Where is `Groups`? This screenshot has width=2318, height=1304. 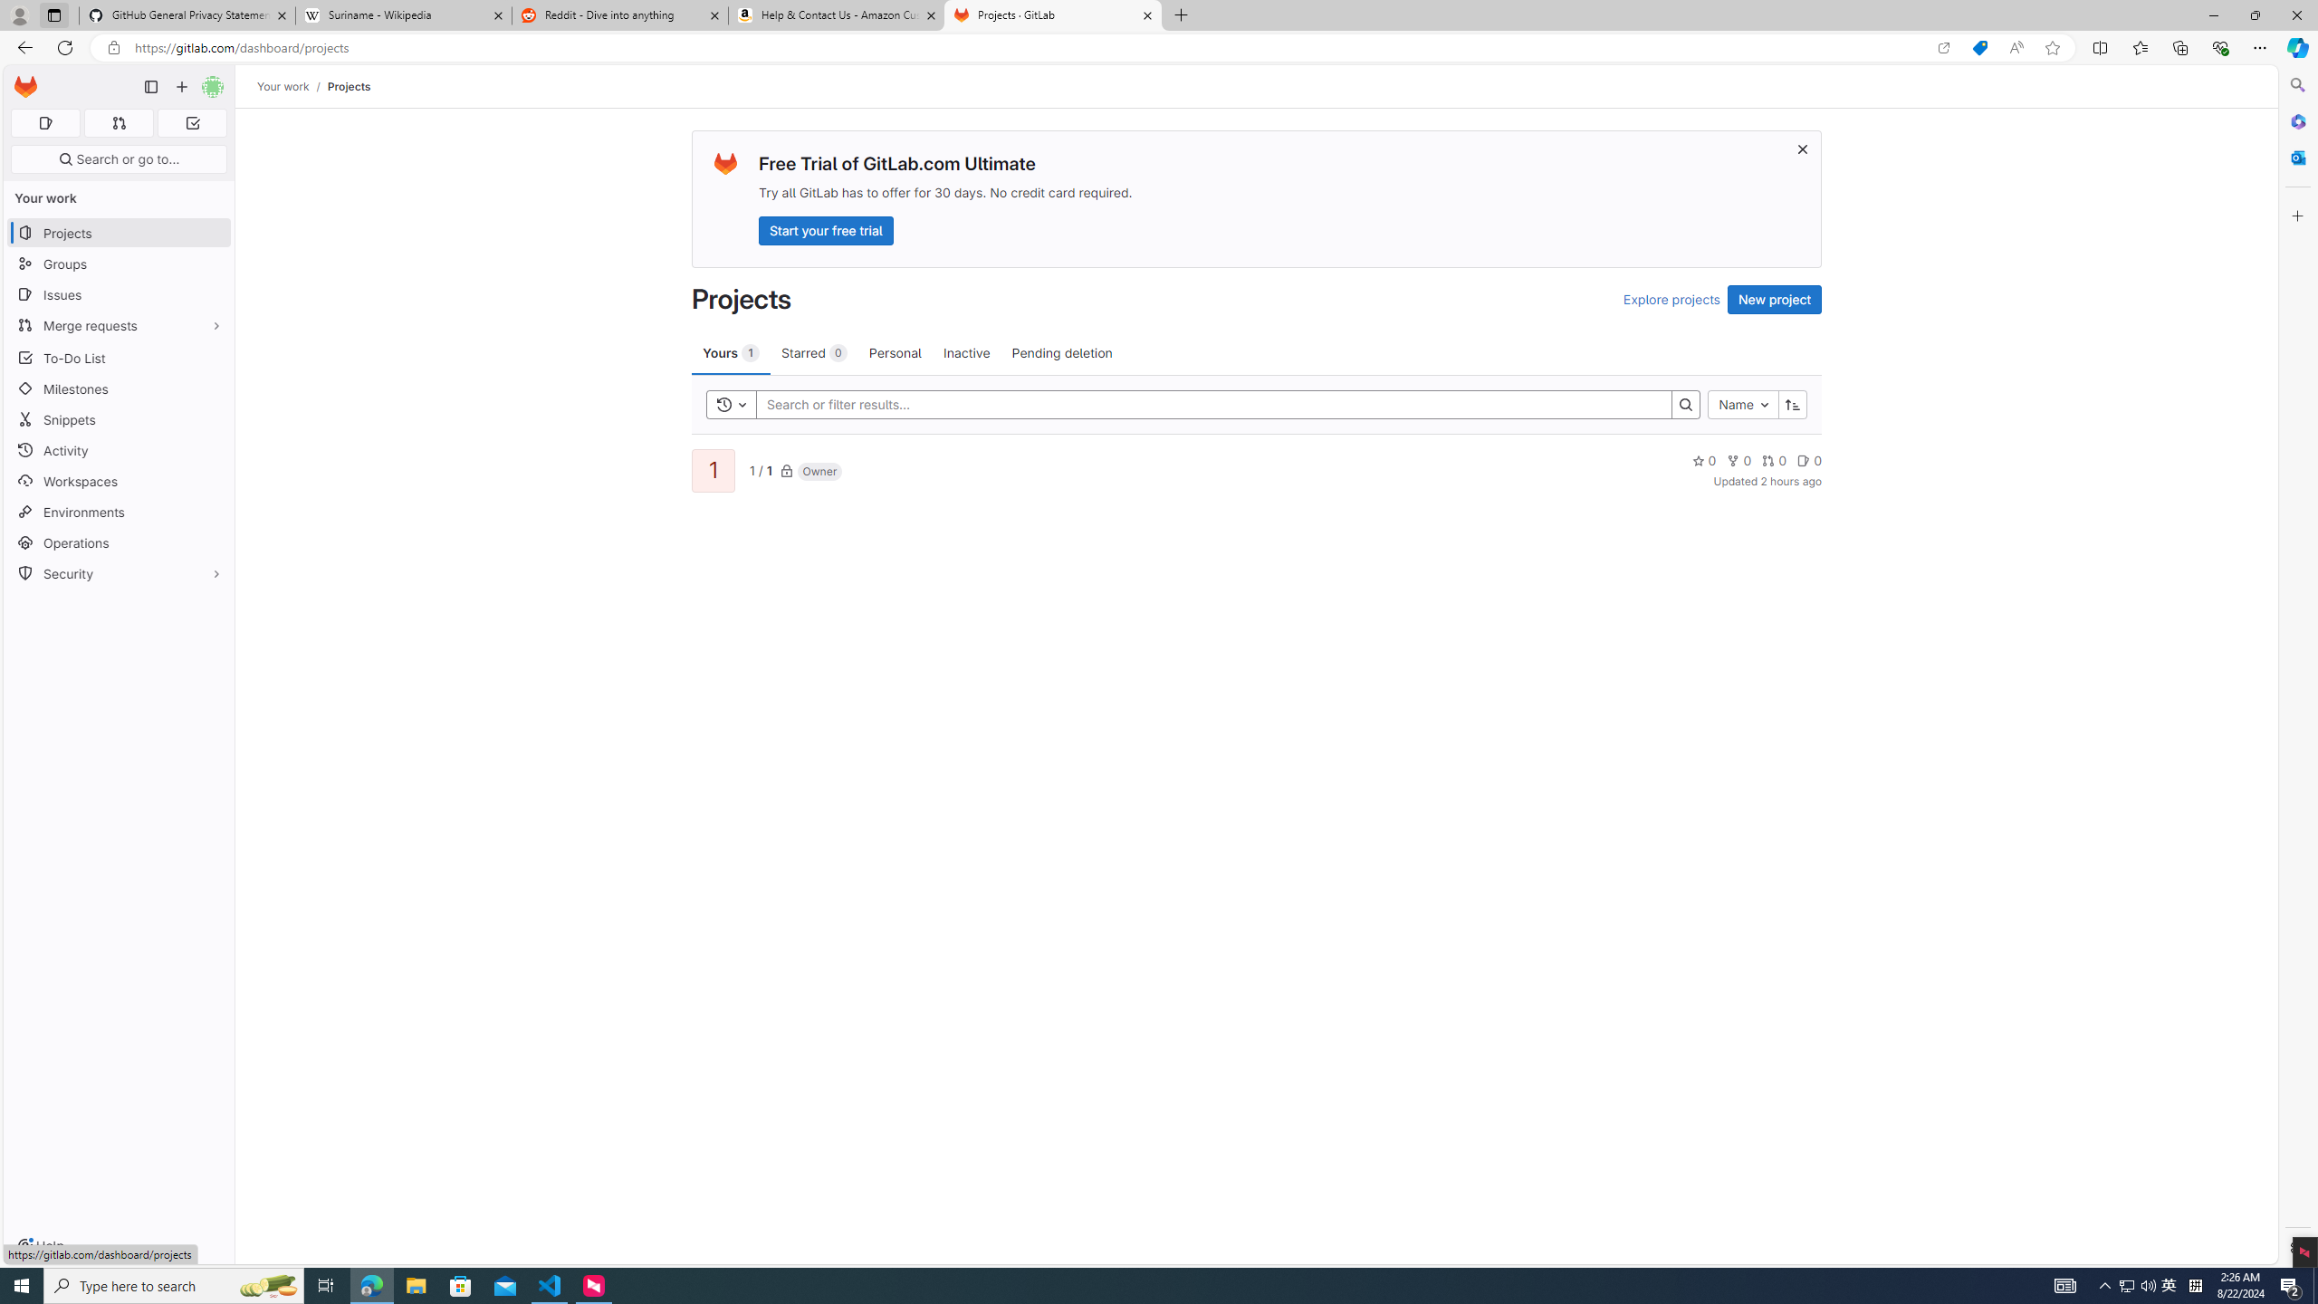
Groups is located at coordinates (120, 264).